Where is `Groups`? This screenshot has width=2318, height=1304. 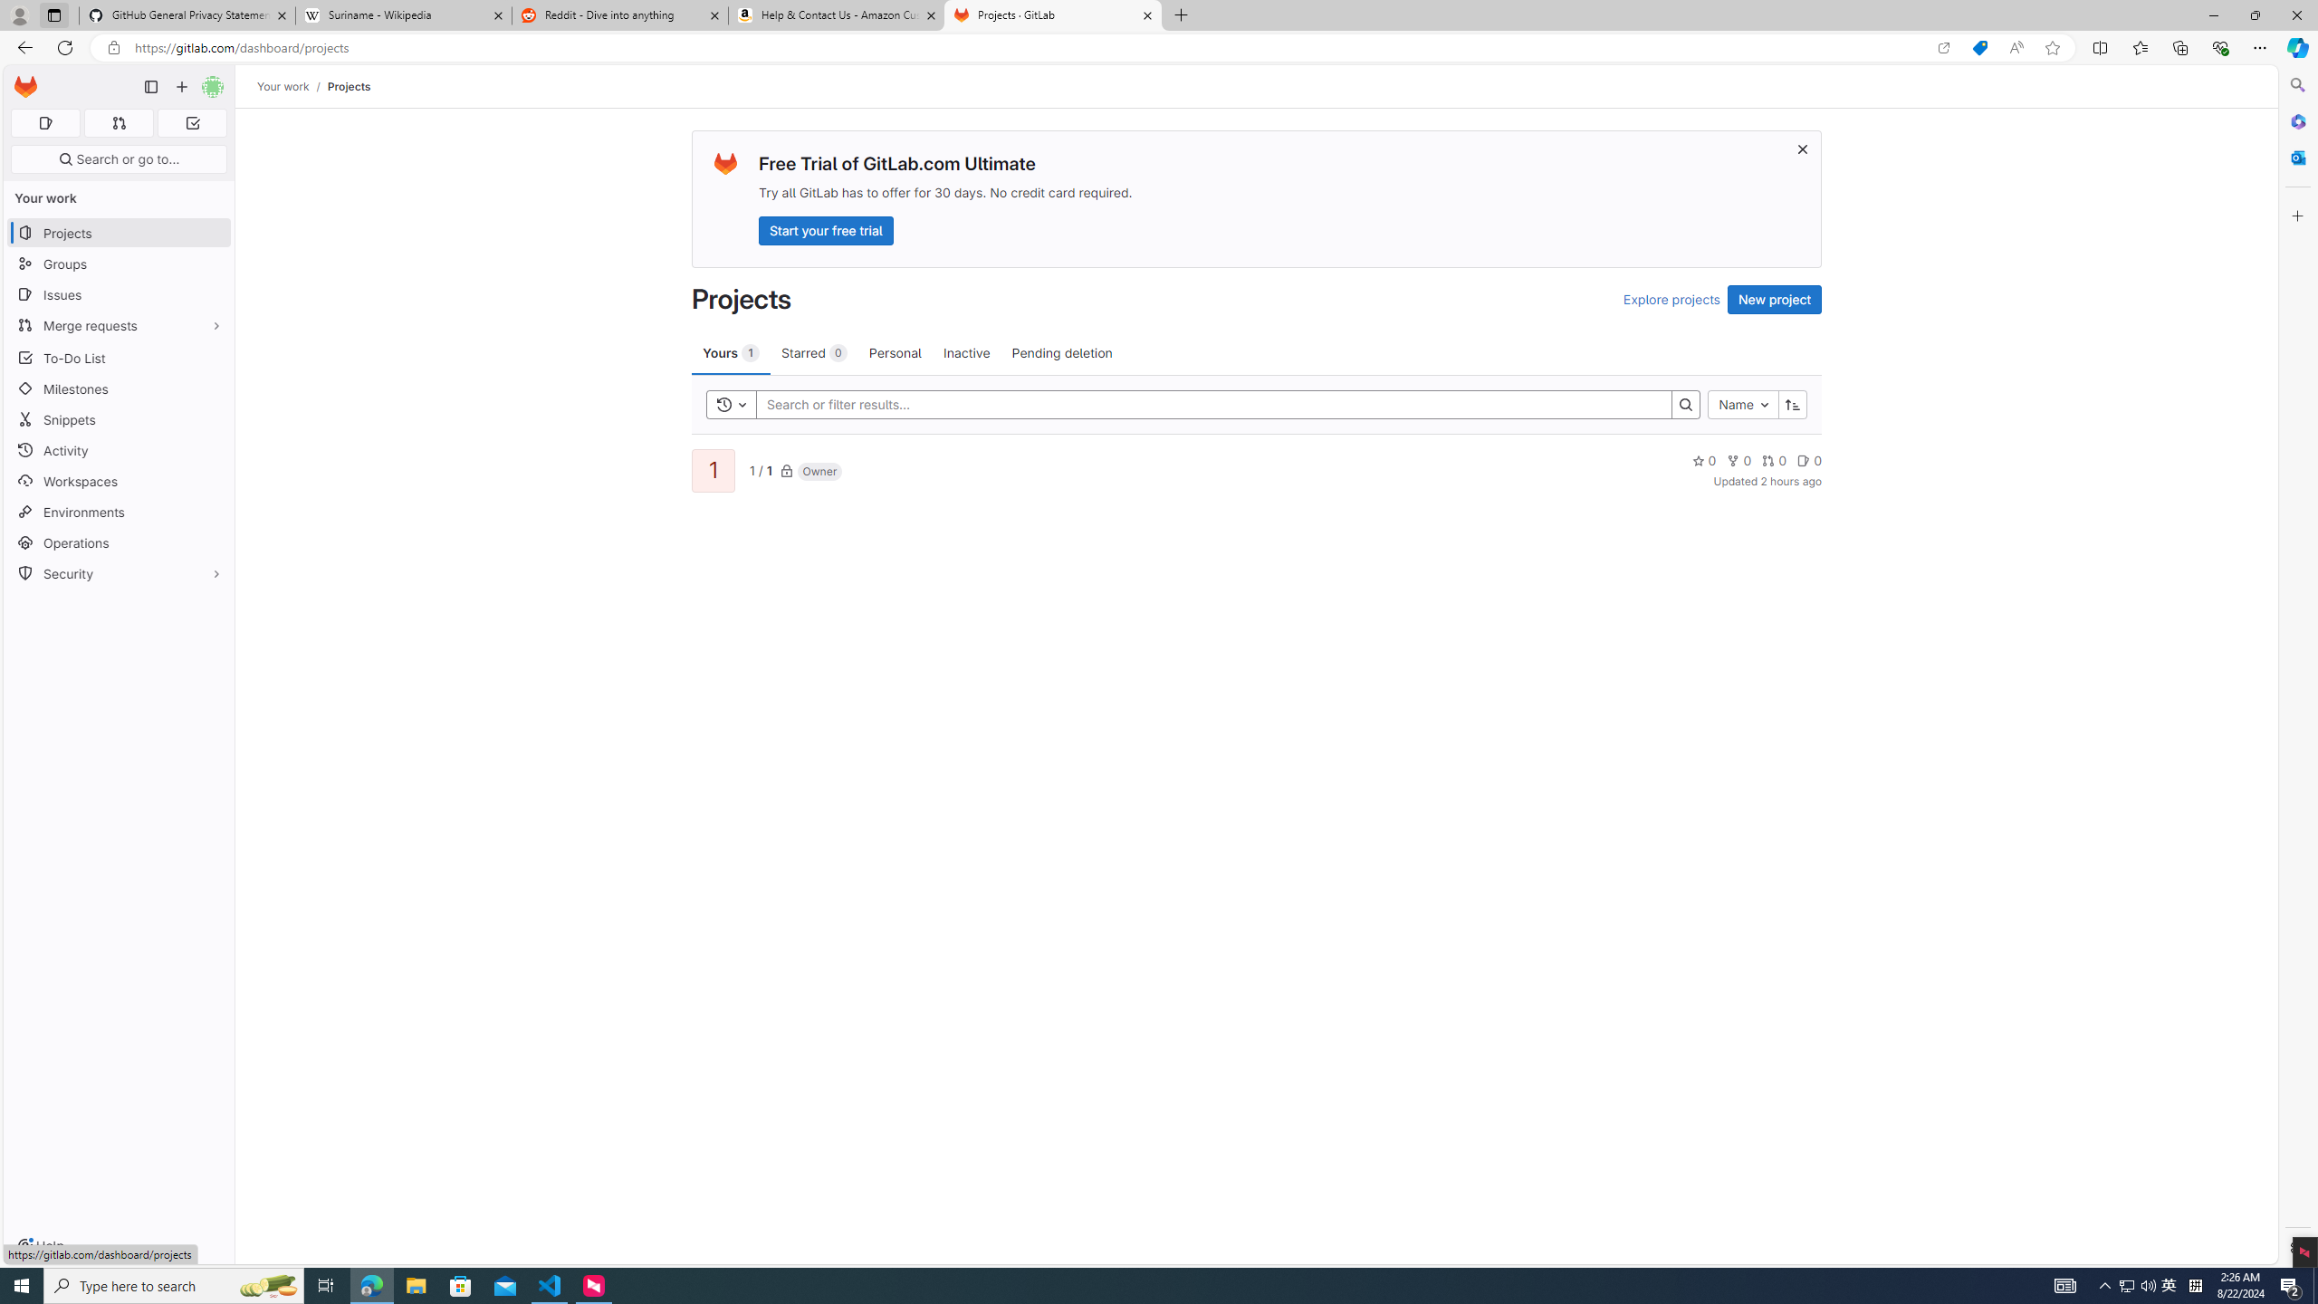
Groups is located at coordinates (120, 264).